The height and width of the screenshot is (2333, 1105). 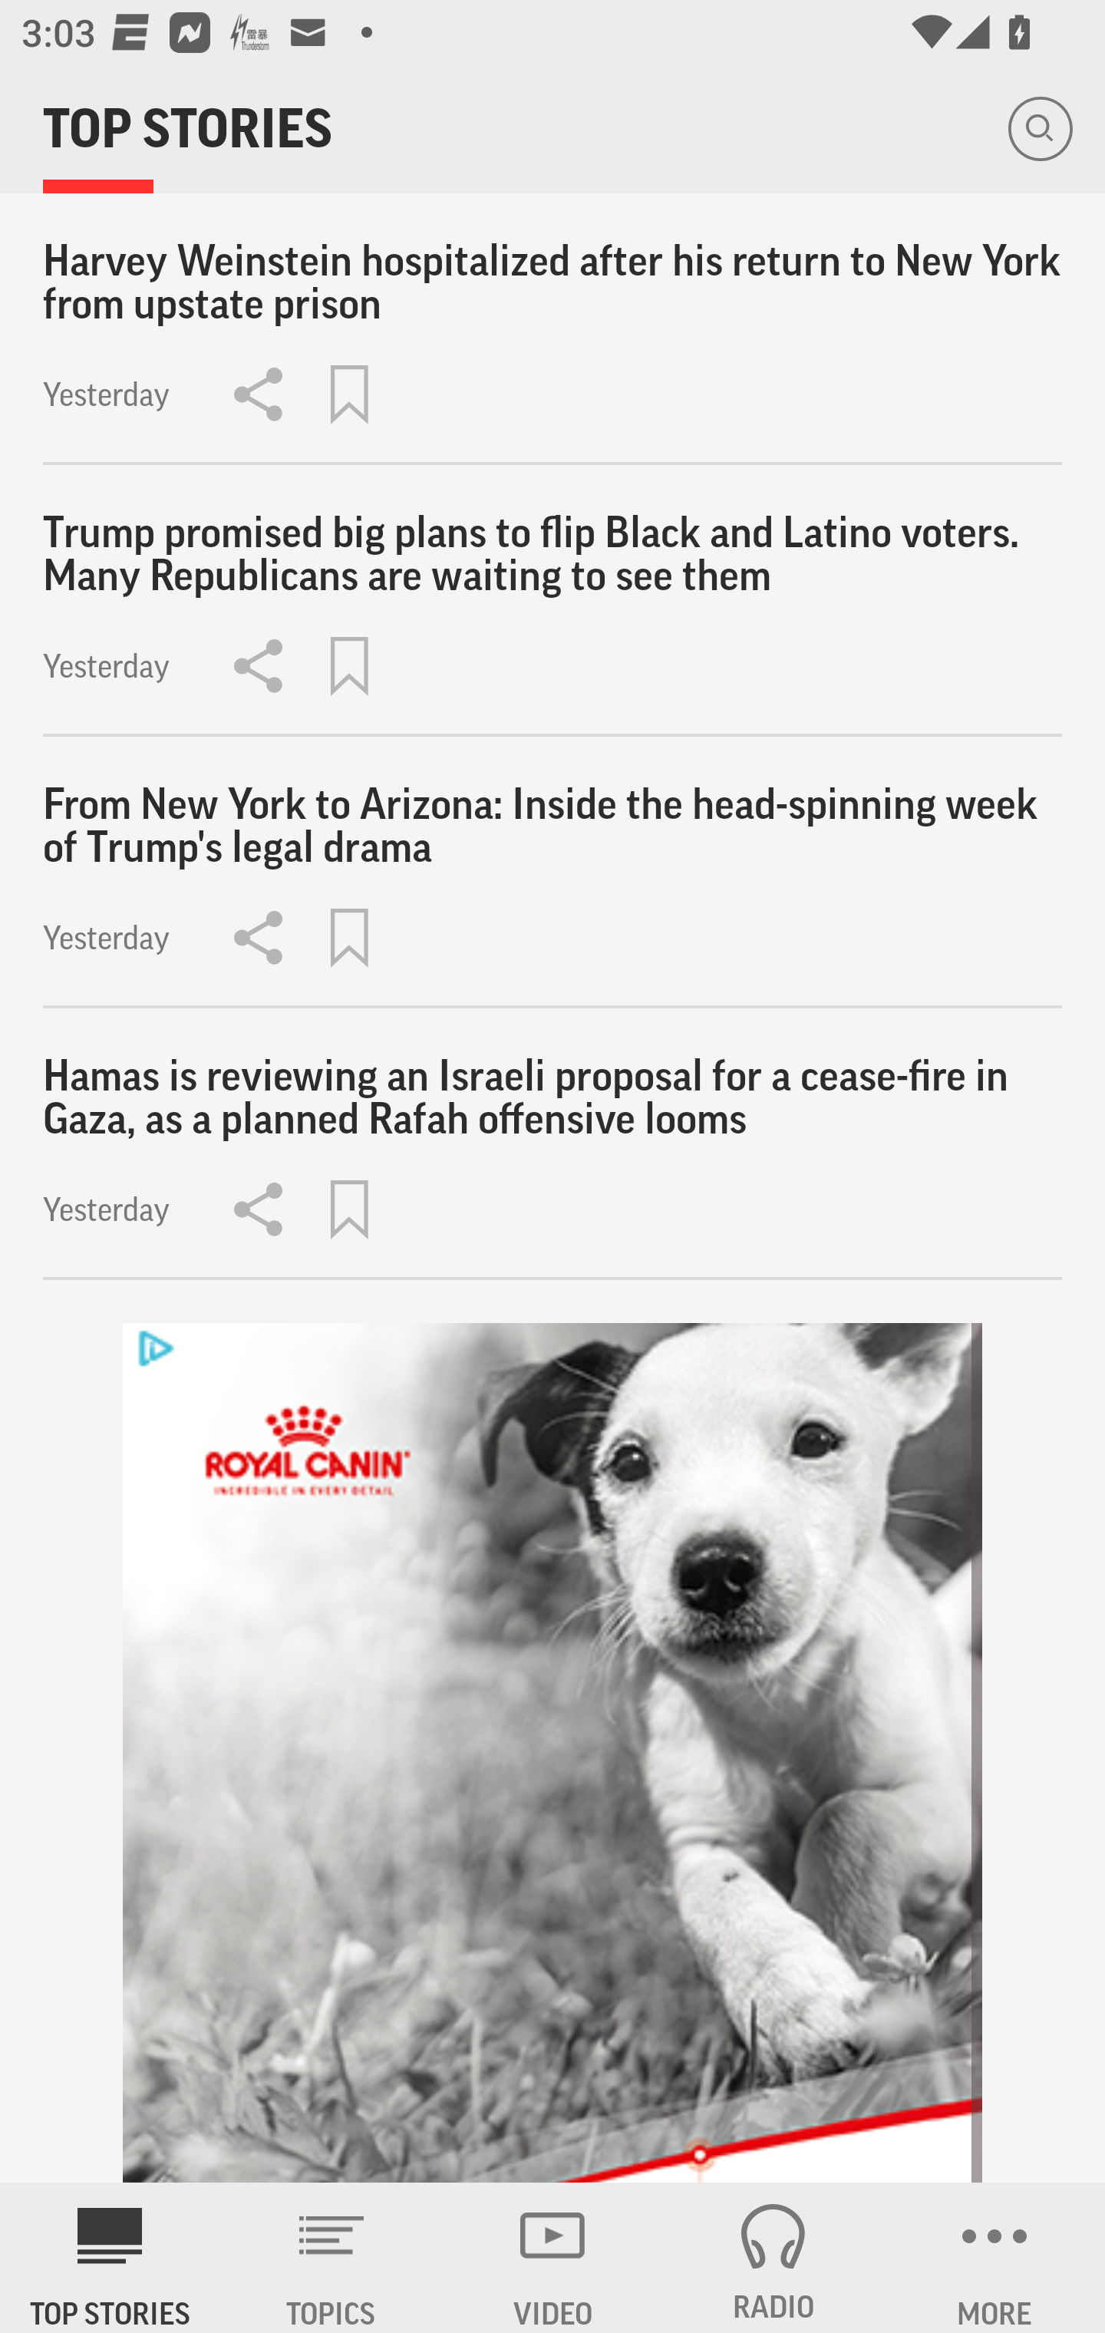 What do you see at coordinates (110, 2258) in the screenshot?
I see `AP News TOP STORIES` at bounding box center [110, 2258].